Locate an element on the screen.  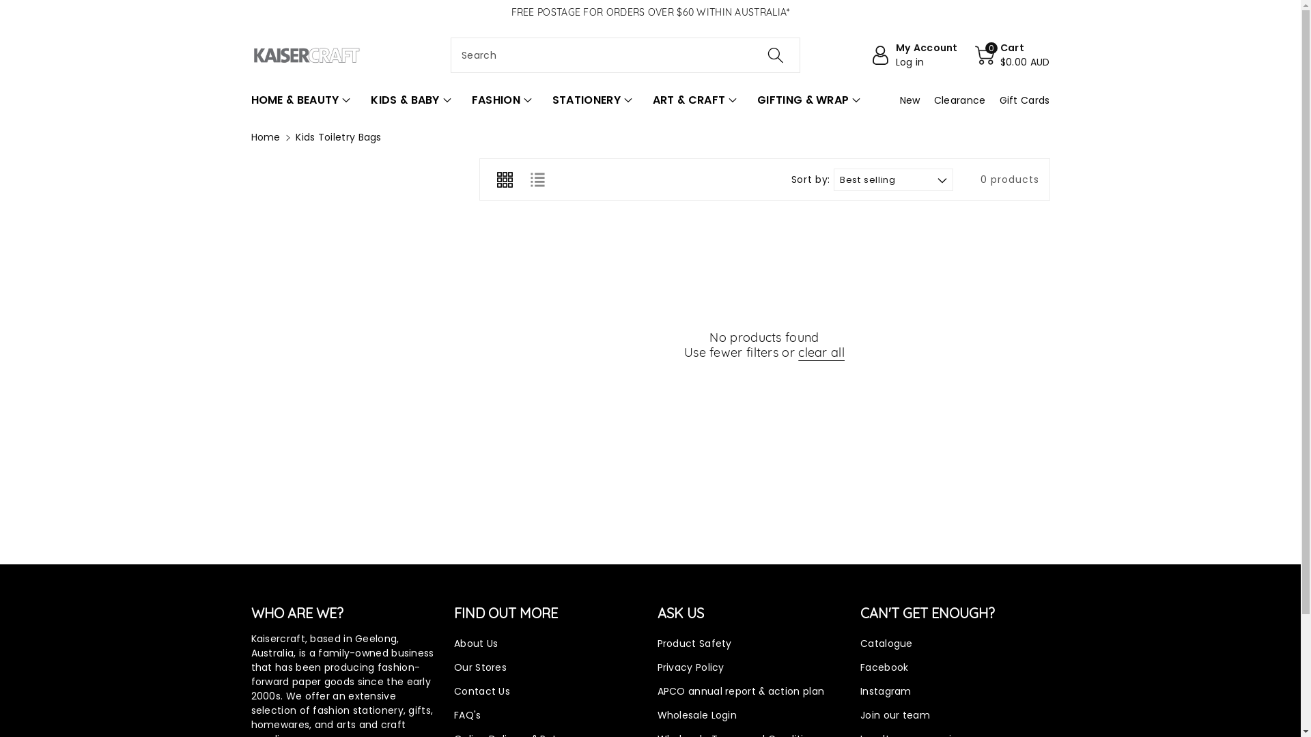
Product Safety is located at coordinates (694, 644).